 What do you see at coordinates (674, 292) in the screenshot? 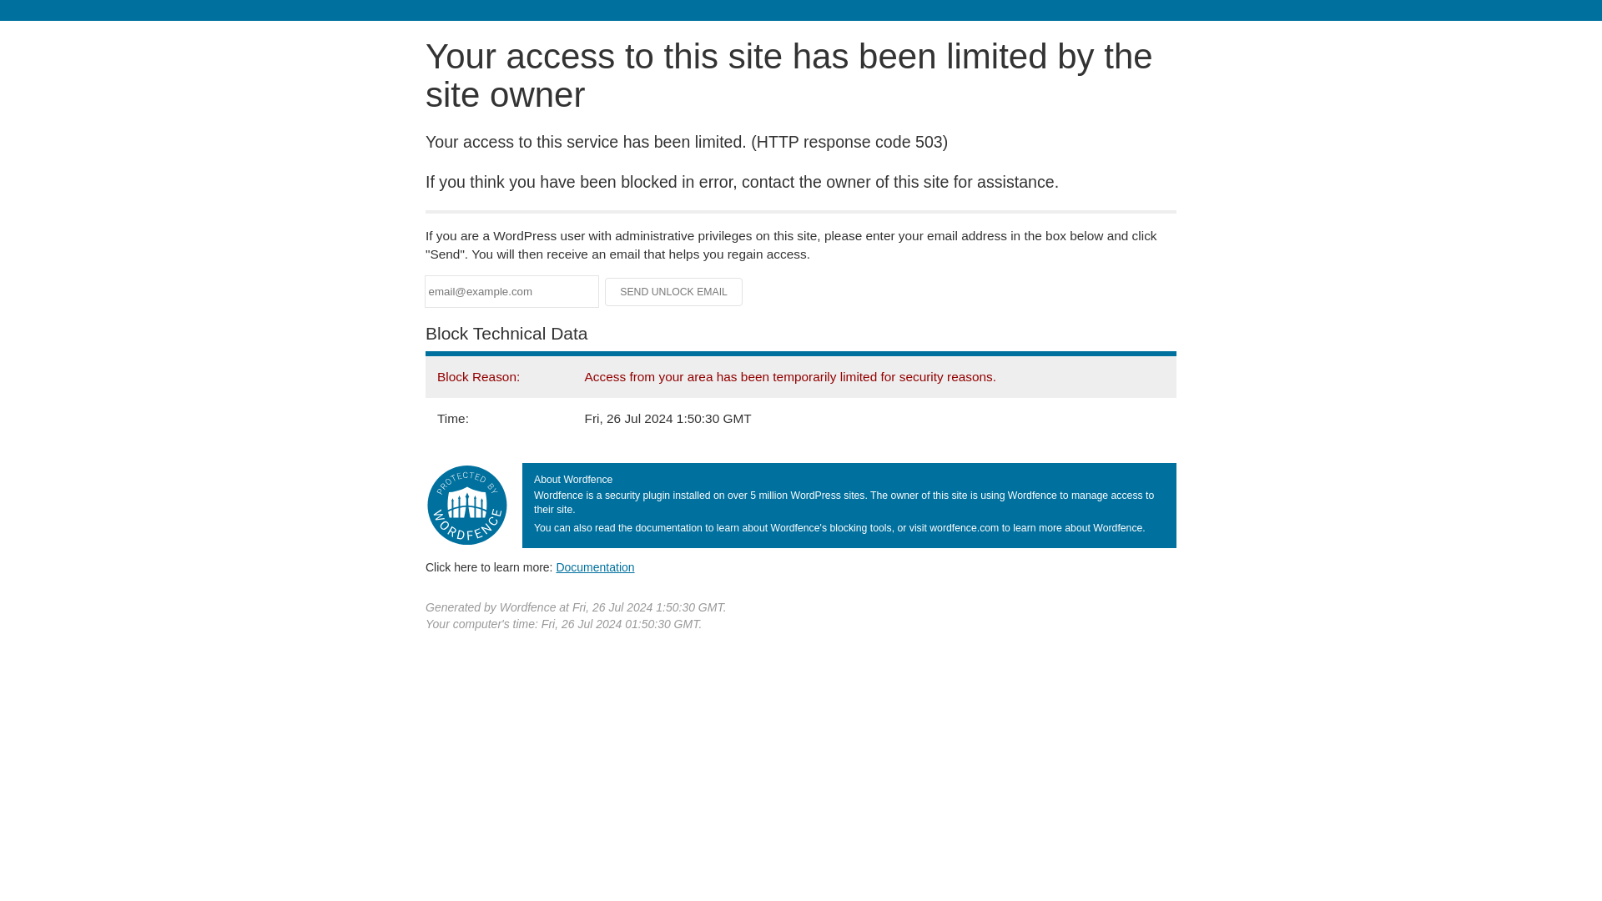
I see `Send Unlock Email` at bounding box center [674, 292].